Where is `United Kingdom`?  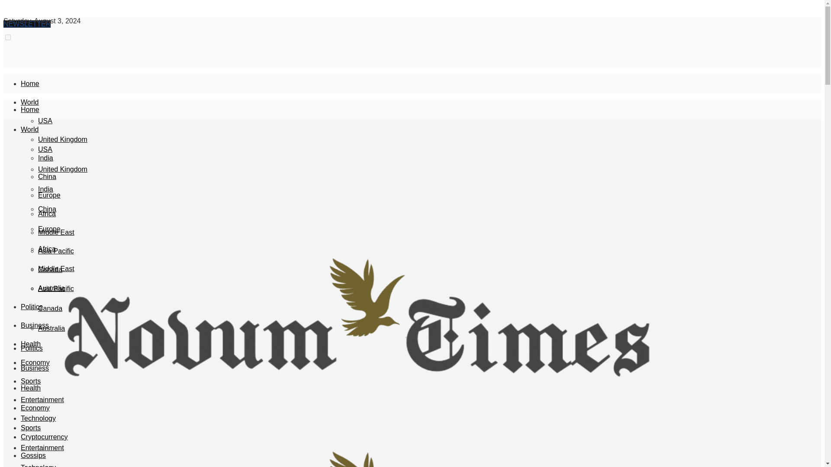 United Kingdom is located at coordinates (62, 139).